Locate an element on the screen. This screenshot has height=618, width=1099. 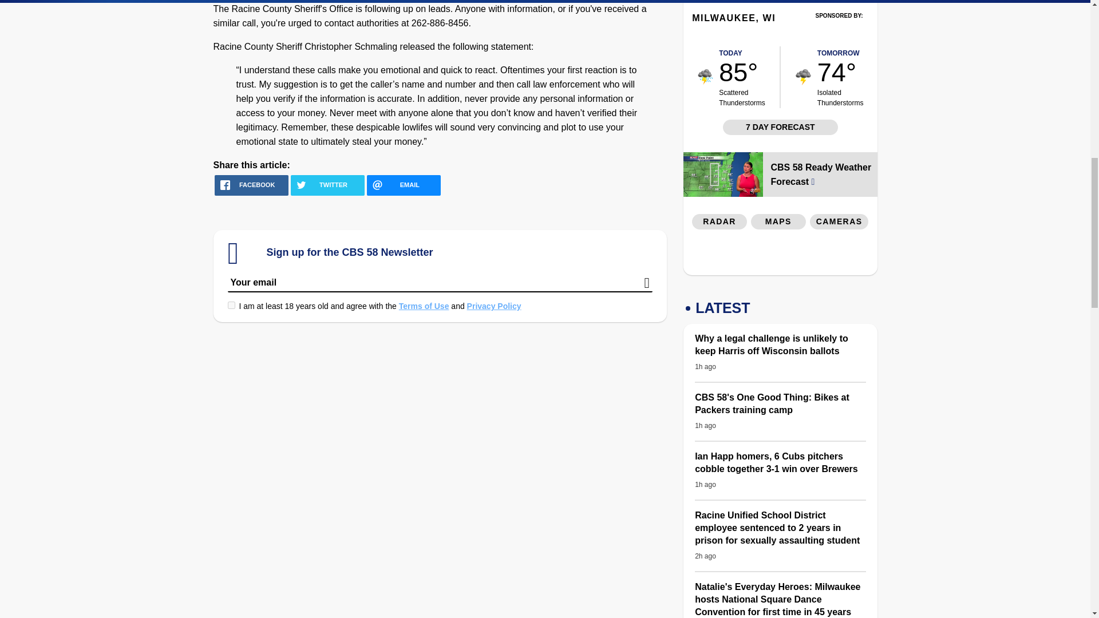
3rd party ad content is located at coordinates (839, 32).